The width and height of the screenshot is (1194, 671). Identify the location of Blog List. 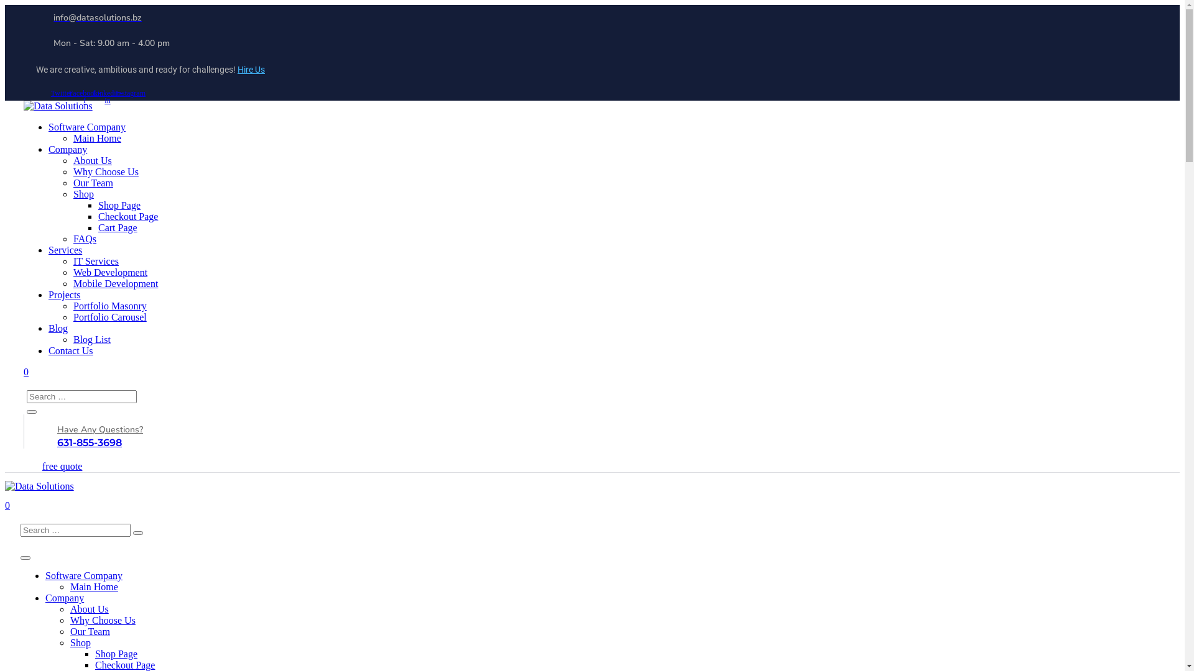
(92, 339).